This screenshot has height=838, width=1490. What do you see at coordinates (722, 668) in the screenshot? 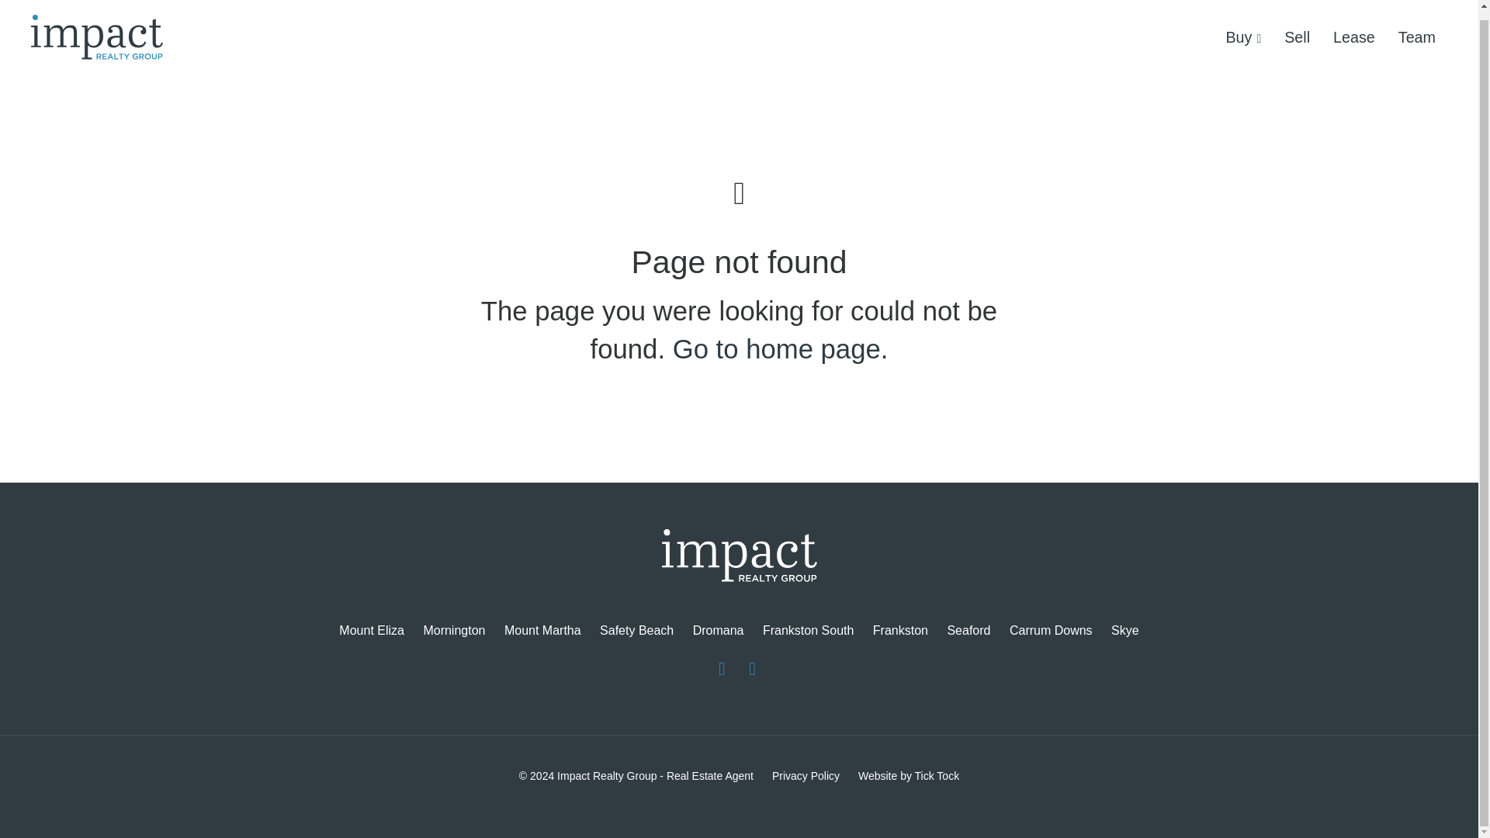
I see `Like Impact Realty Group - Real Estate Agent on Facebook` at bounding box center [722, 668].